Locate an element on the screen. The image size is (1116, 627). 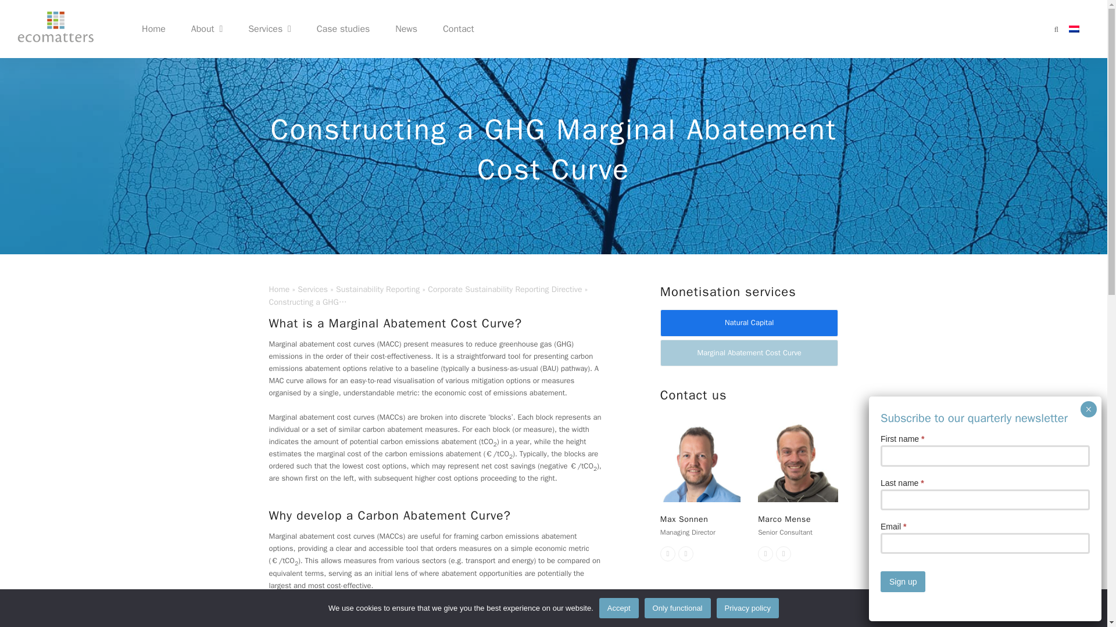
Marco Mense is located at coordinates (797, 461).